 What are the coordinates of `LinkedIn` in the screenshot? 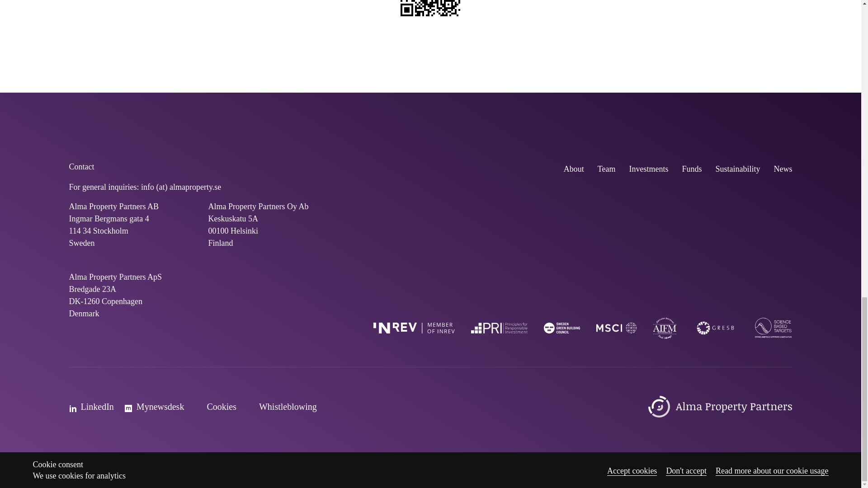 It's located at (91, 407).